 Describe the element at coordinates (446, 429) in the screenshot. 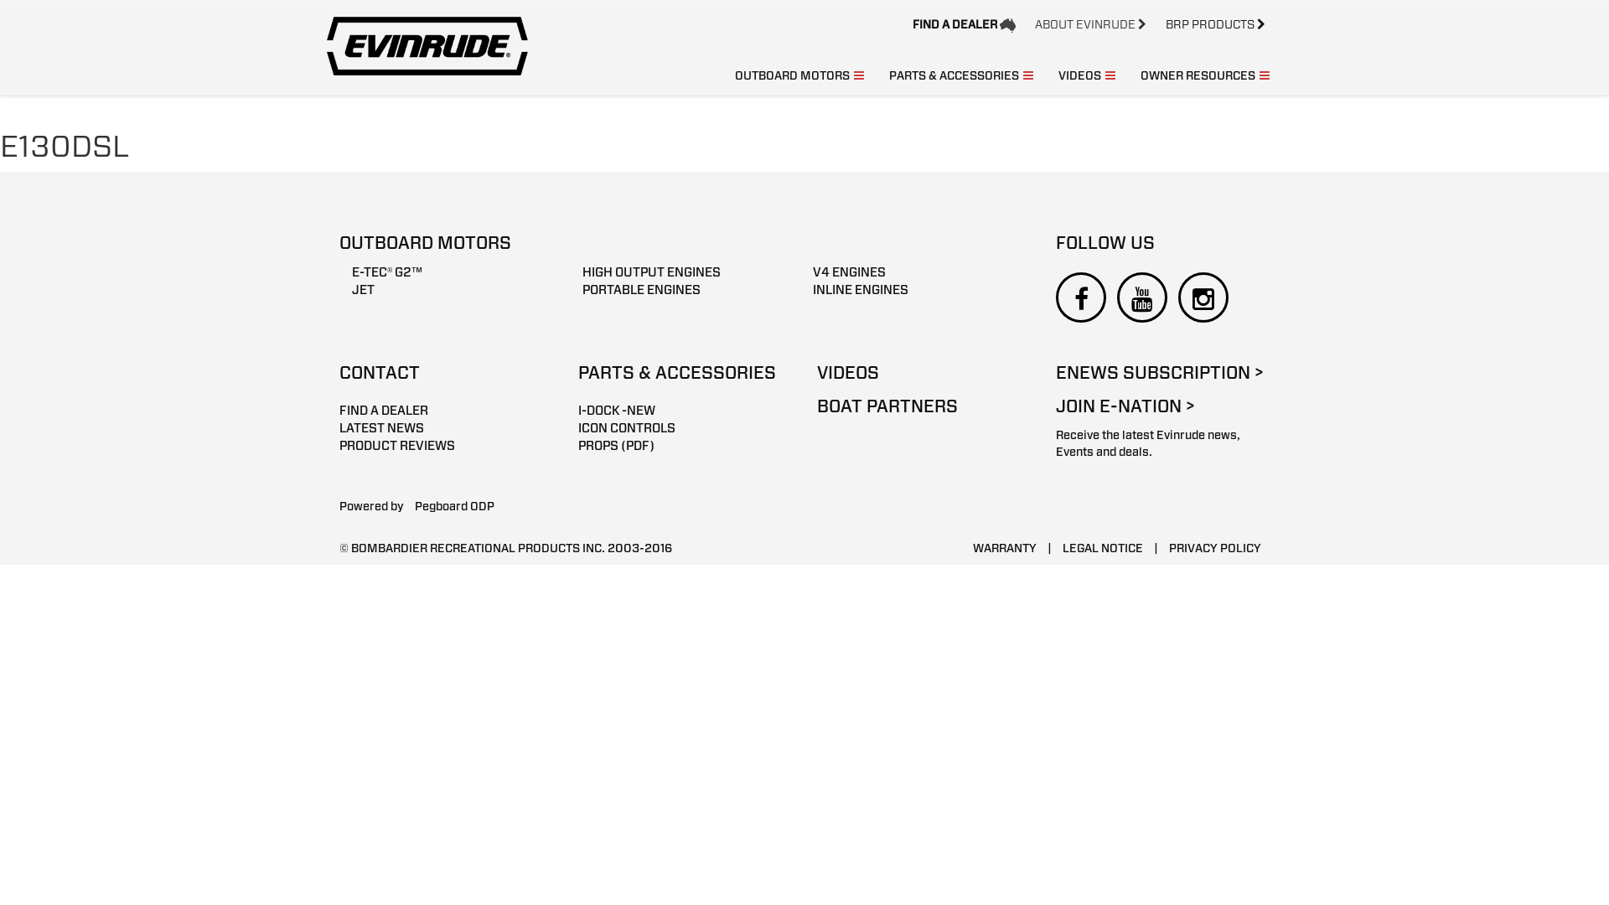

I see `LATEST NEWS` at that location.